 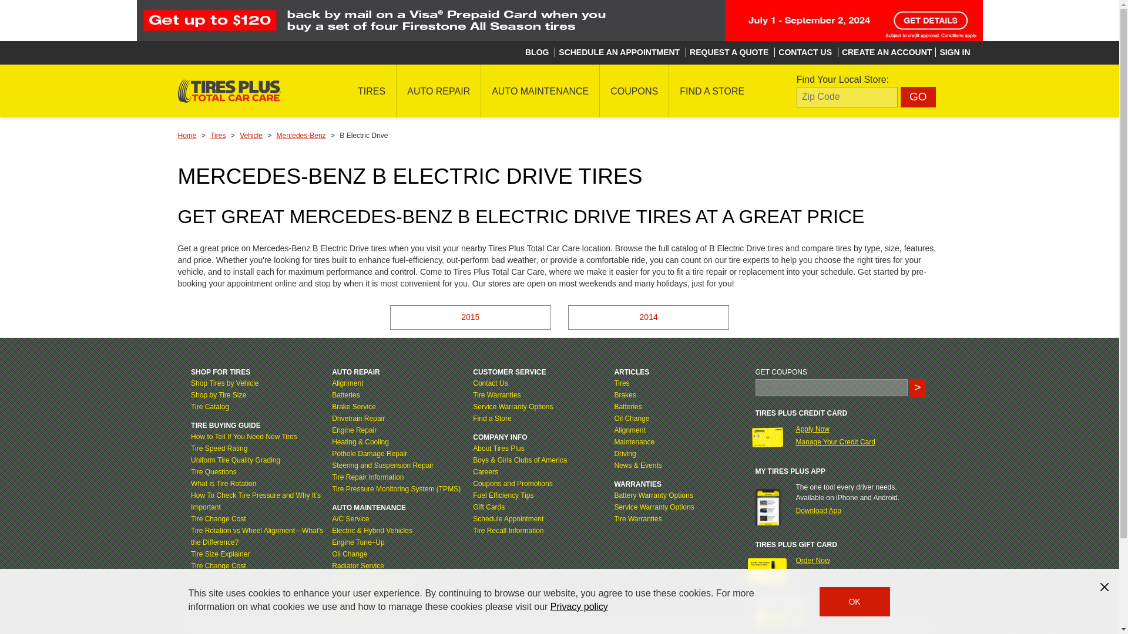 What do you see at coordinates (780, 618) in the screenshot?
I see `Twitter` at bounding box center [780, 618].